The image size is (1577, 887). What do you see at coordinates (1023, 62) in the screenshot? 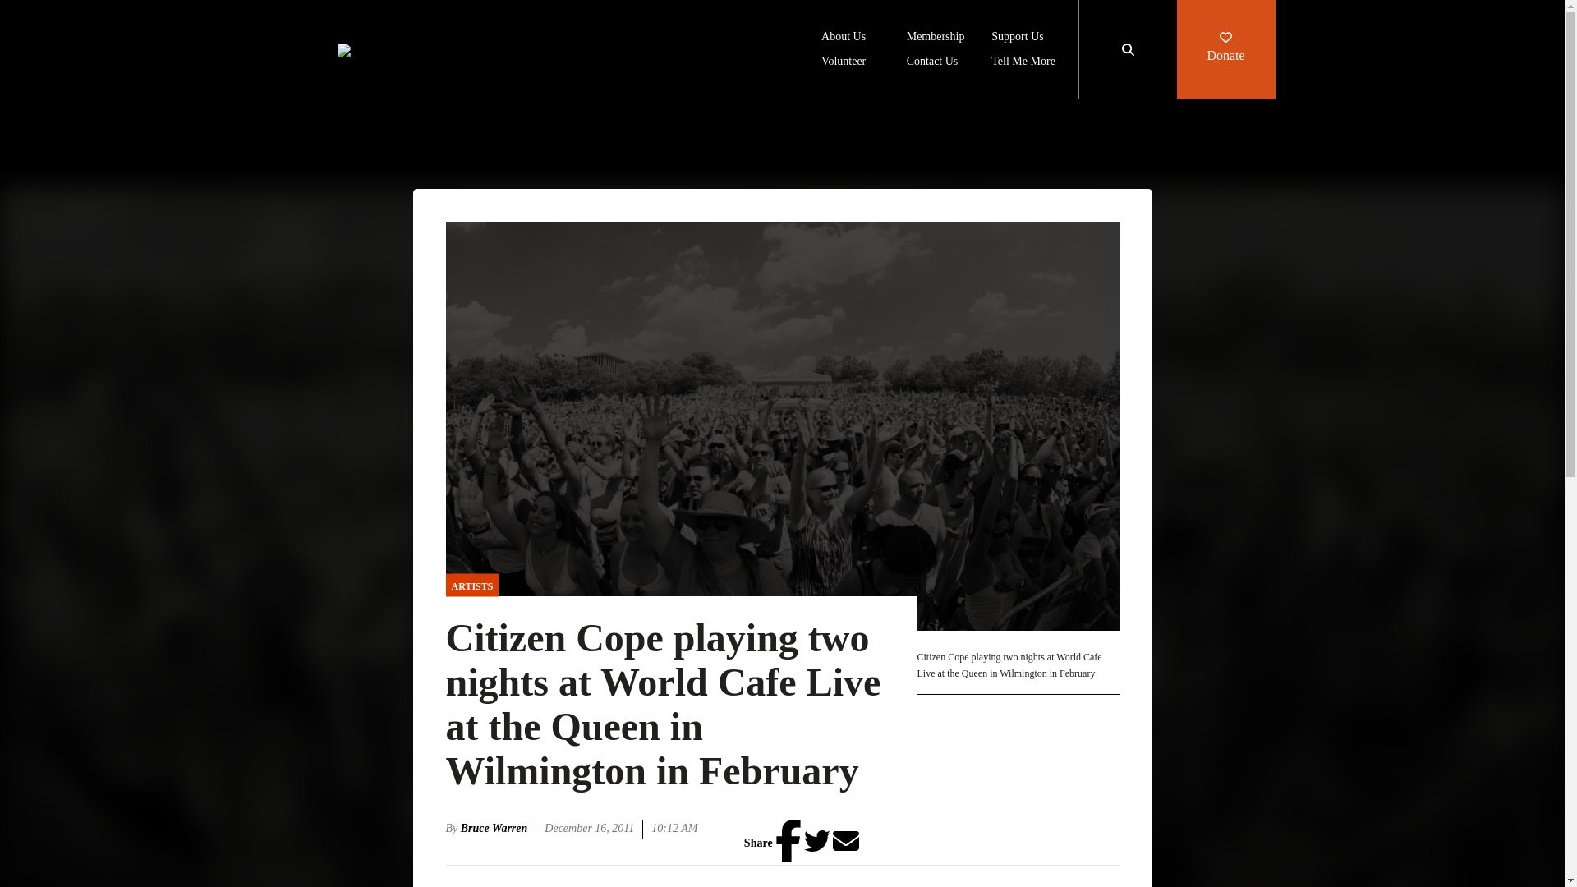
I see `Tell Me More` at bounding box center [1023, 62].